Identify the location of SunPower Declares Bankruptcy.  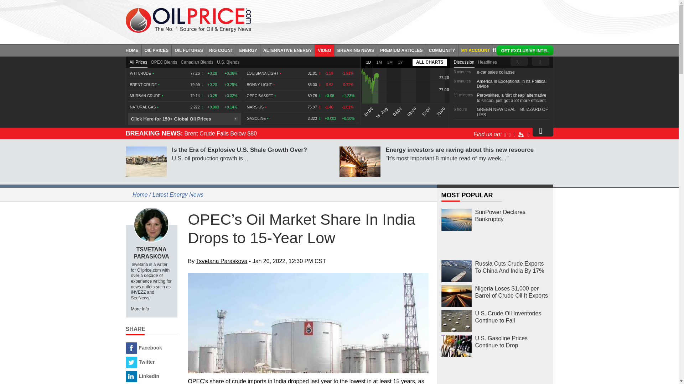
(456, 220).